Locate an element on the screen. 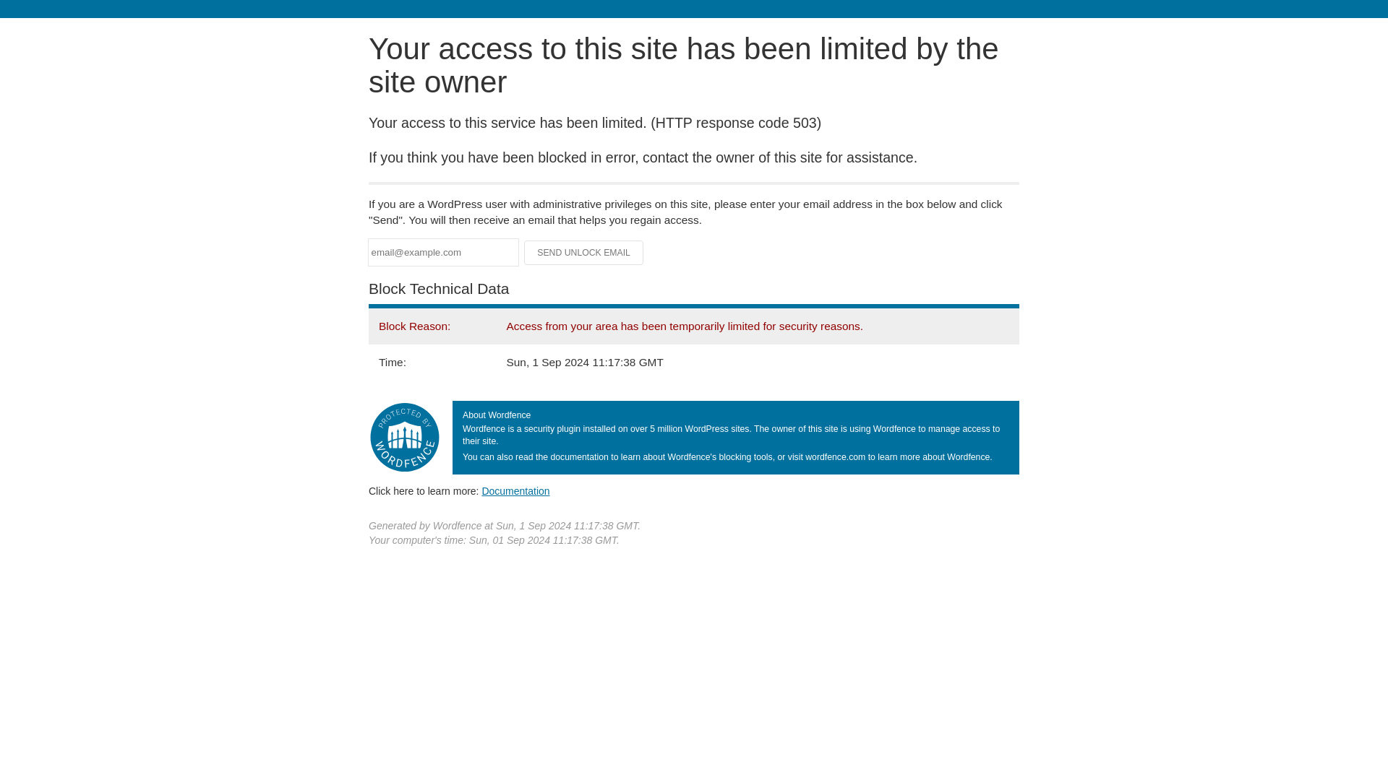 The image size is (1388, 780). Documentation is located at coordinates (515, 490).